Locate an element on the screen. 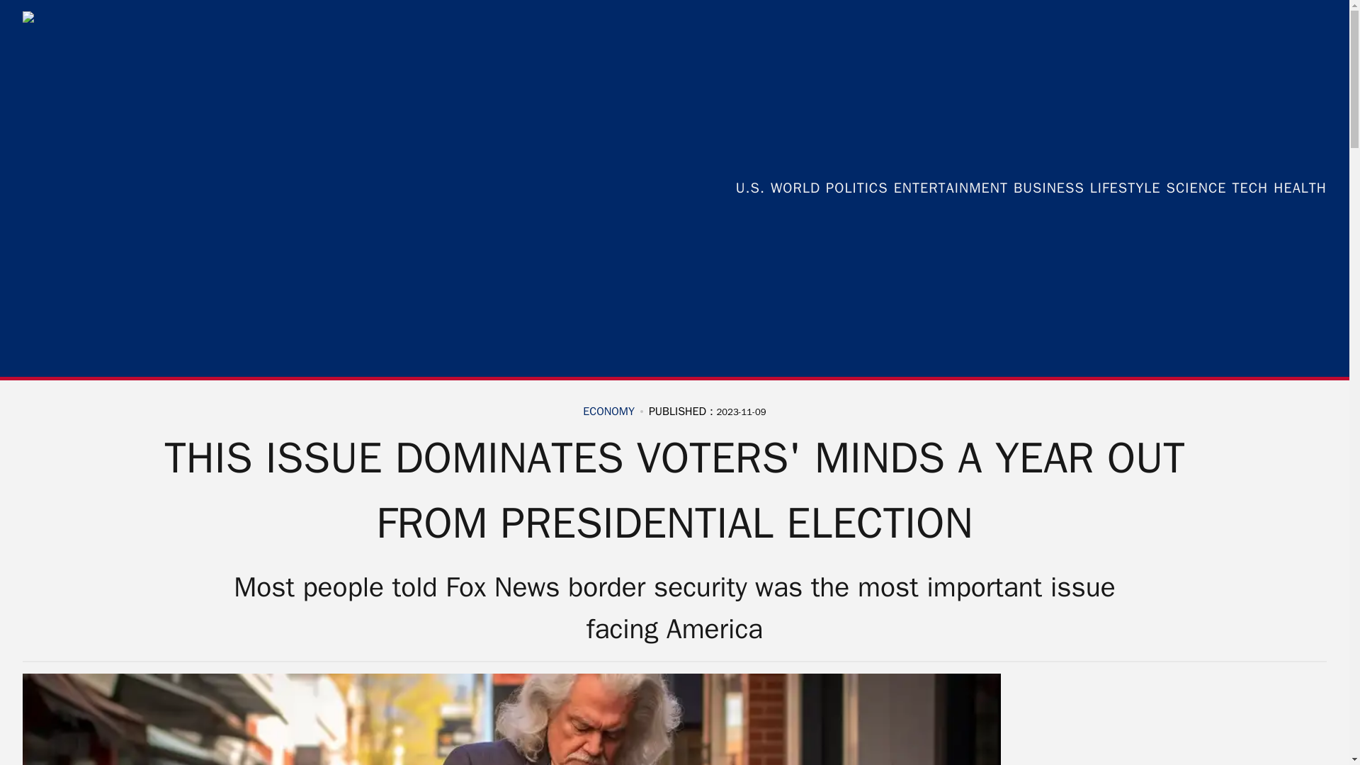  POLITICS is located at coordinates (856, 188).